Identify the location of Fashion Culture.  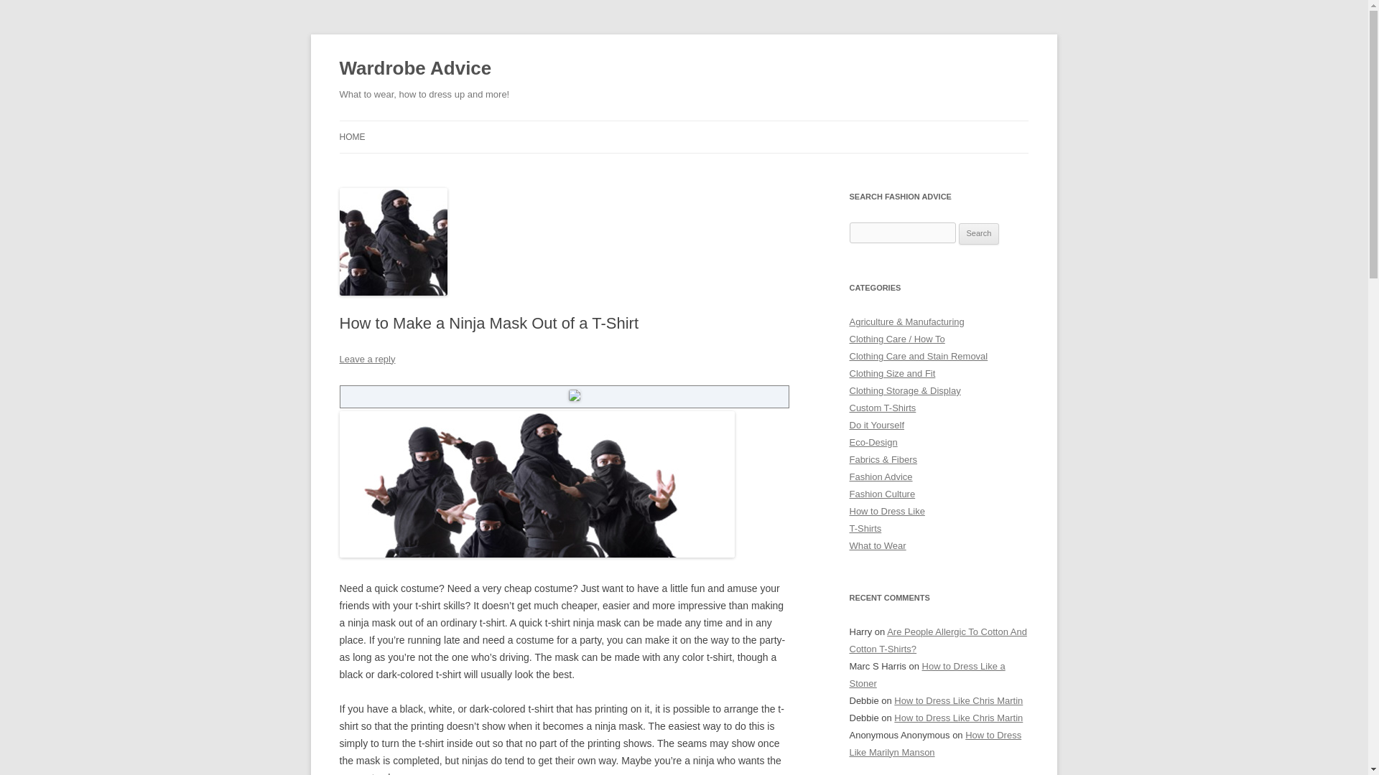
(882, 494).